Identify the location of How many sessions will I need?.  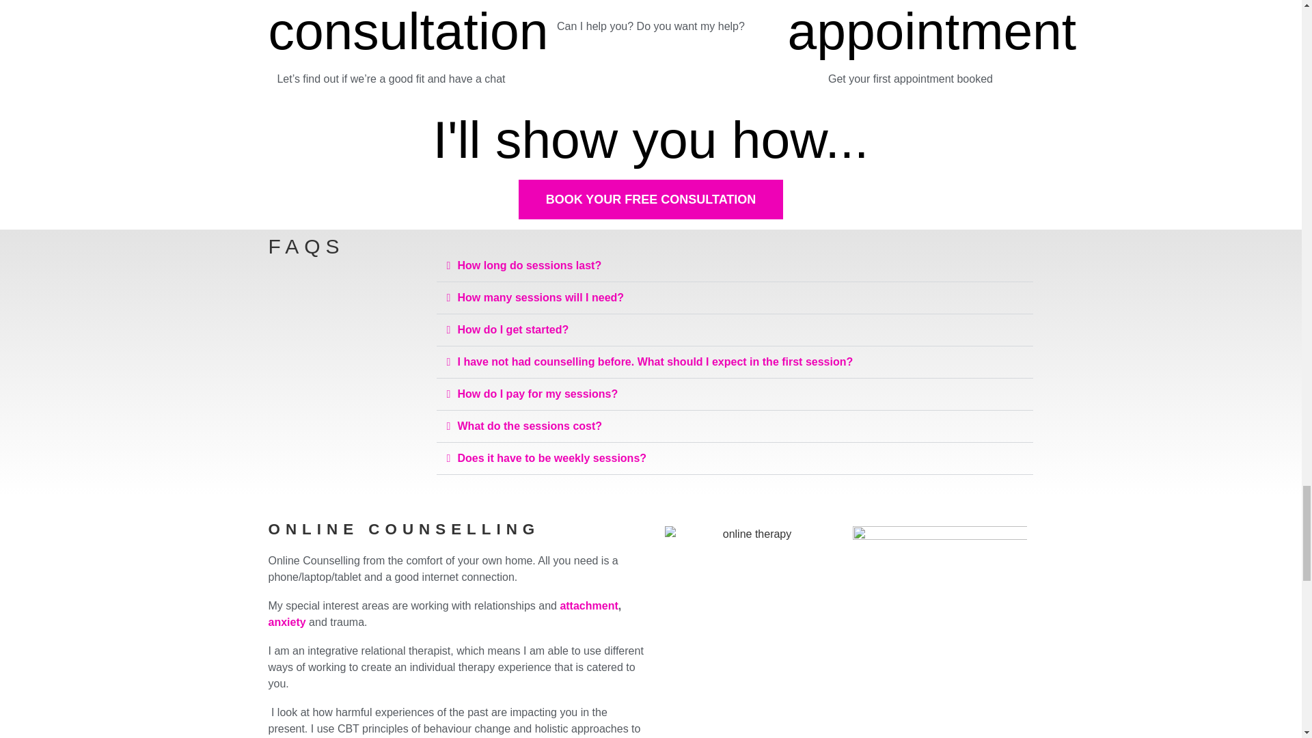
(541, 297).